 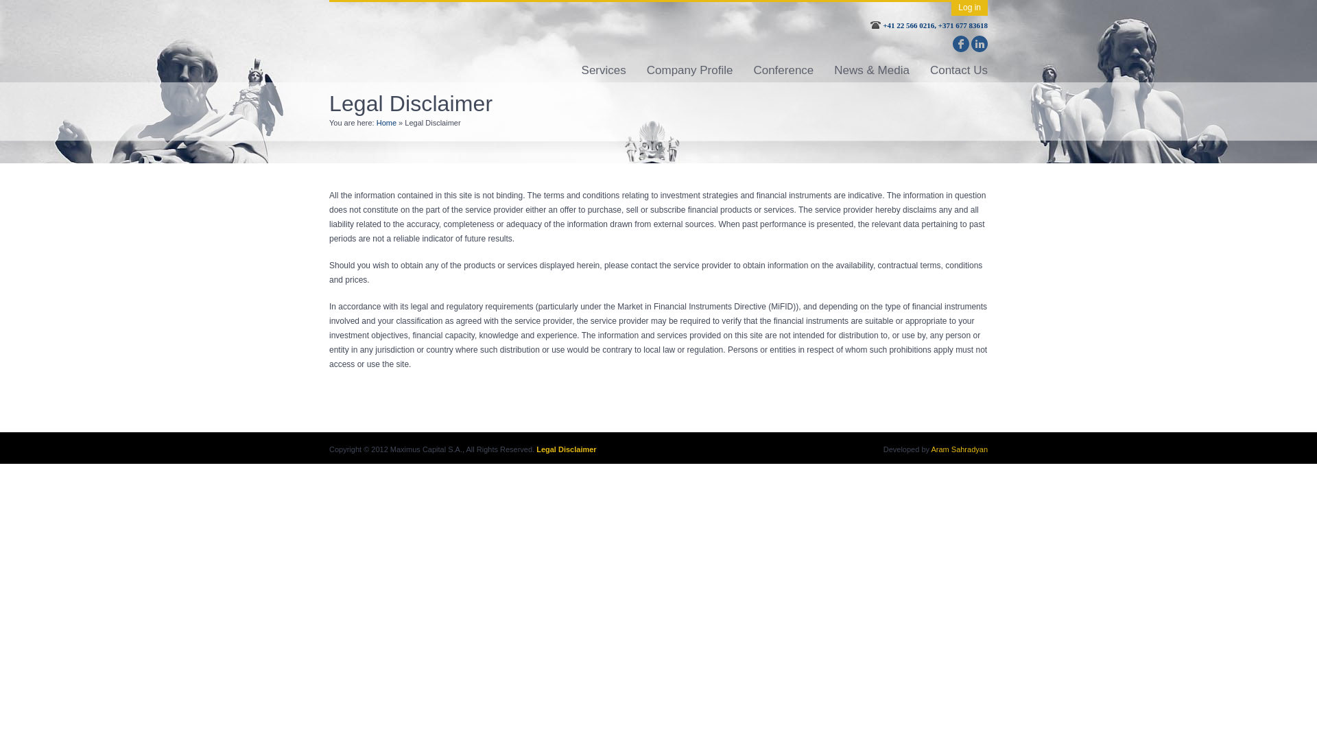 What do you see at coordinates (941, 43) in the screenshot?
I see `bbb` at bounding box center [941, 43].